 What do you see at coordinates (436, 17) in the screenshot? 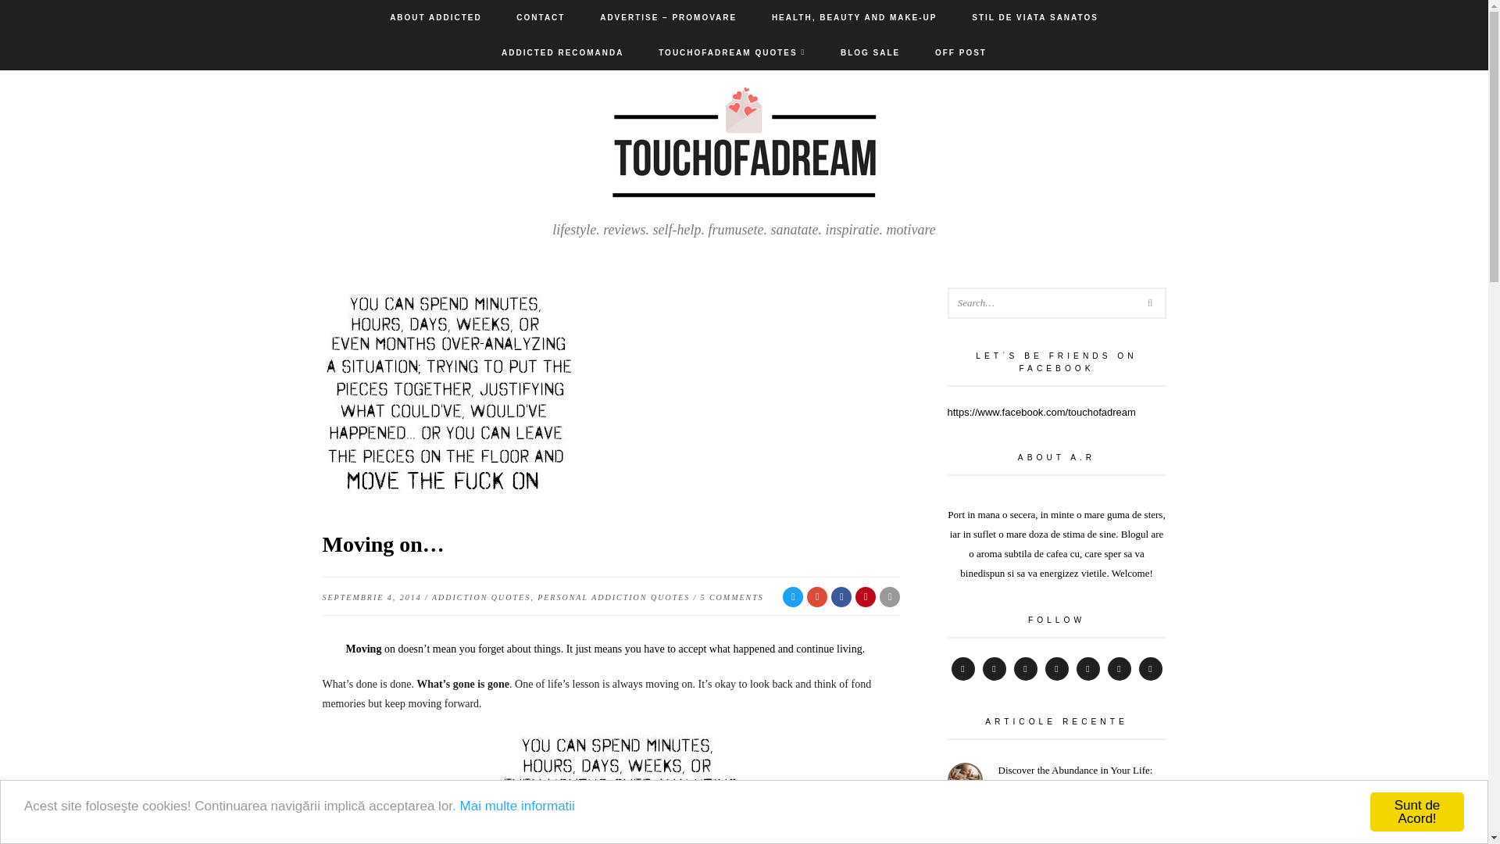
I see `Despre Touchofadream` at bounding box center [436, 17].